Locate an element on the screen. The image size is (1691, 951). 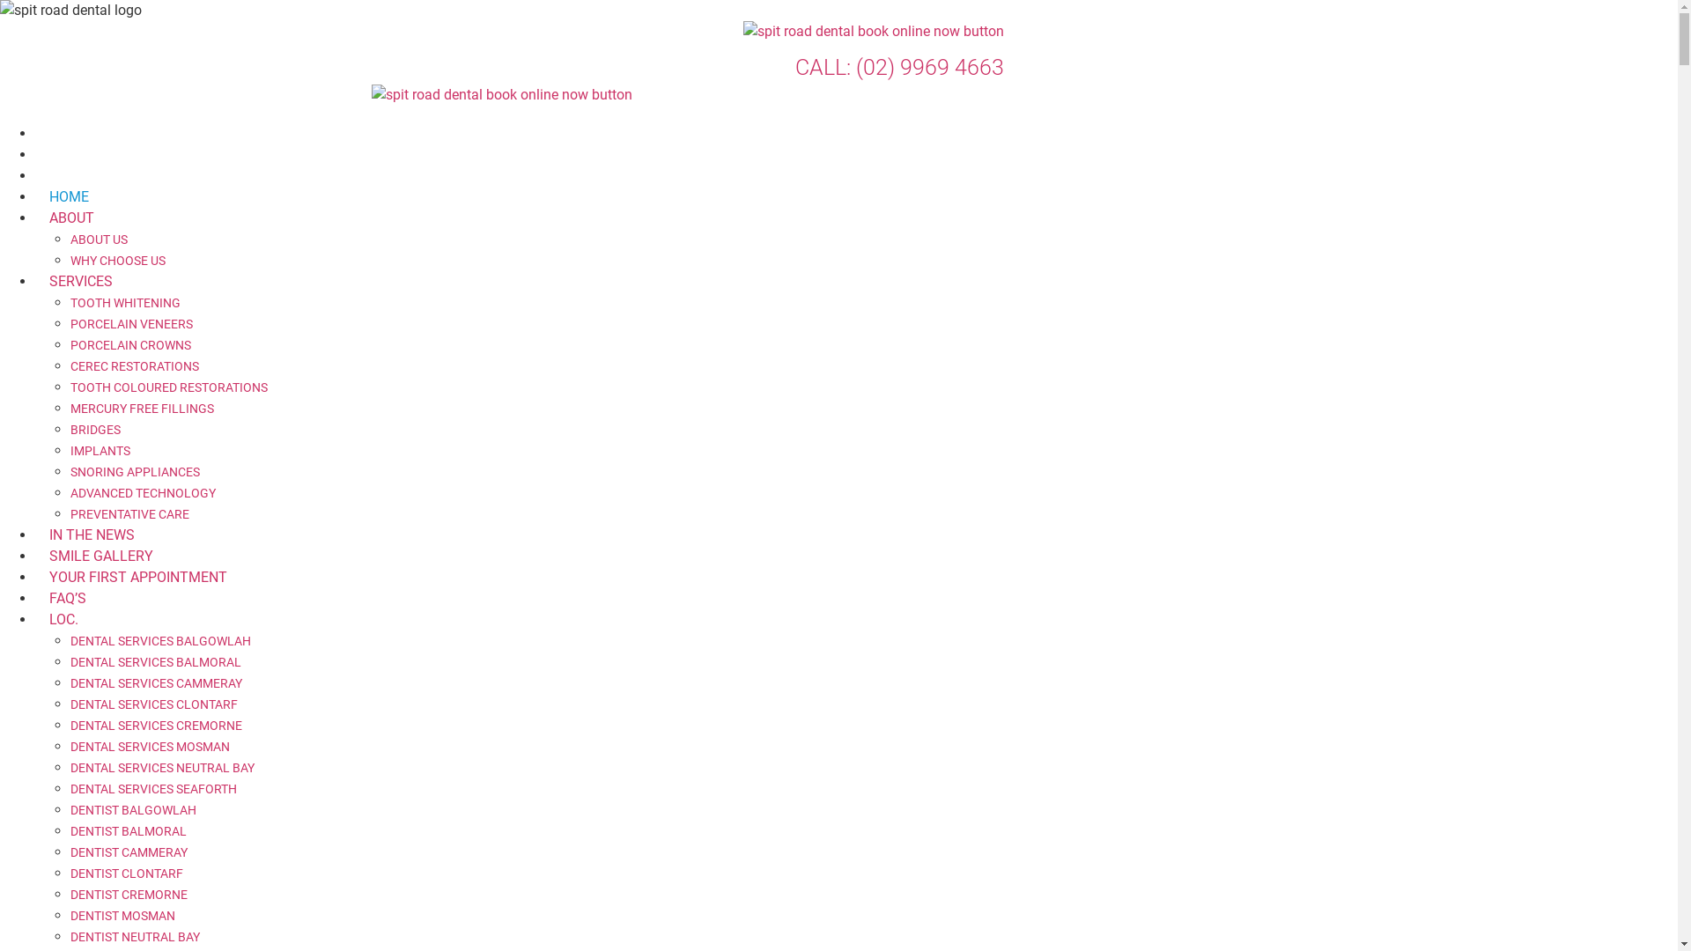
HOME is located at coordinates (69, 197).